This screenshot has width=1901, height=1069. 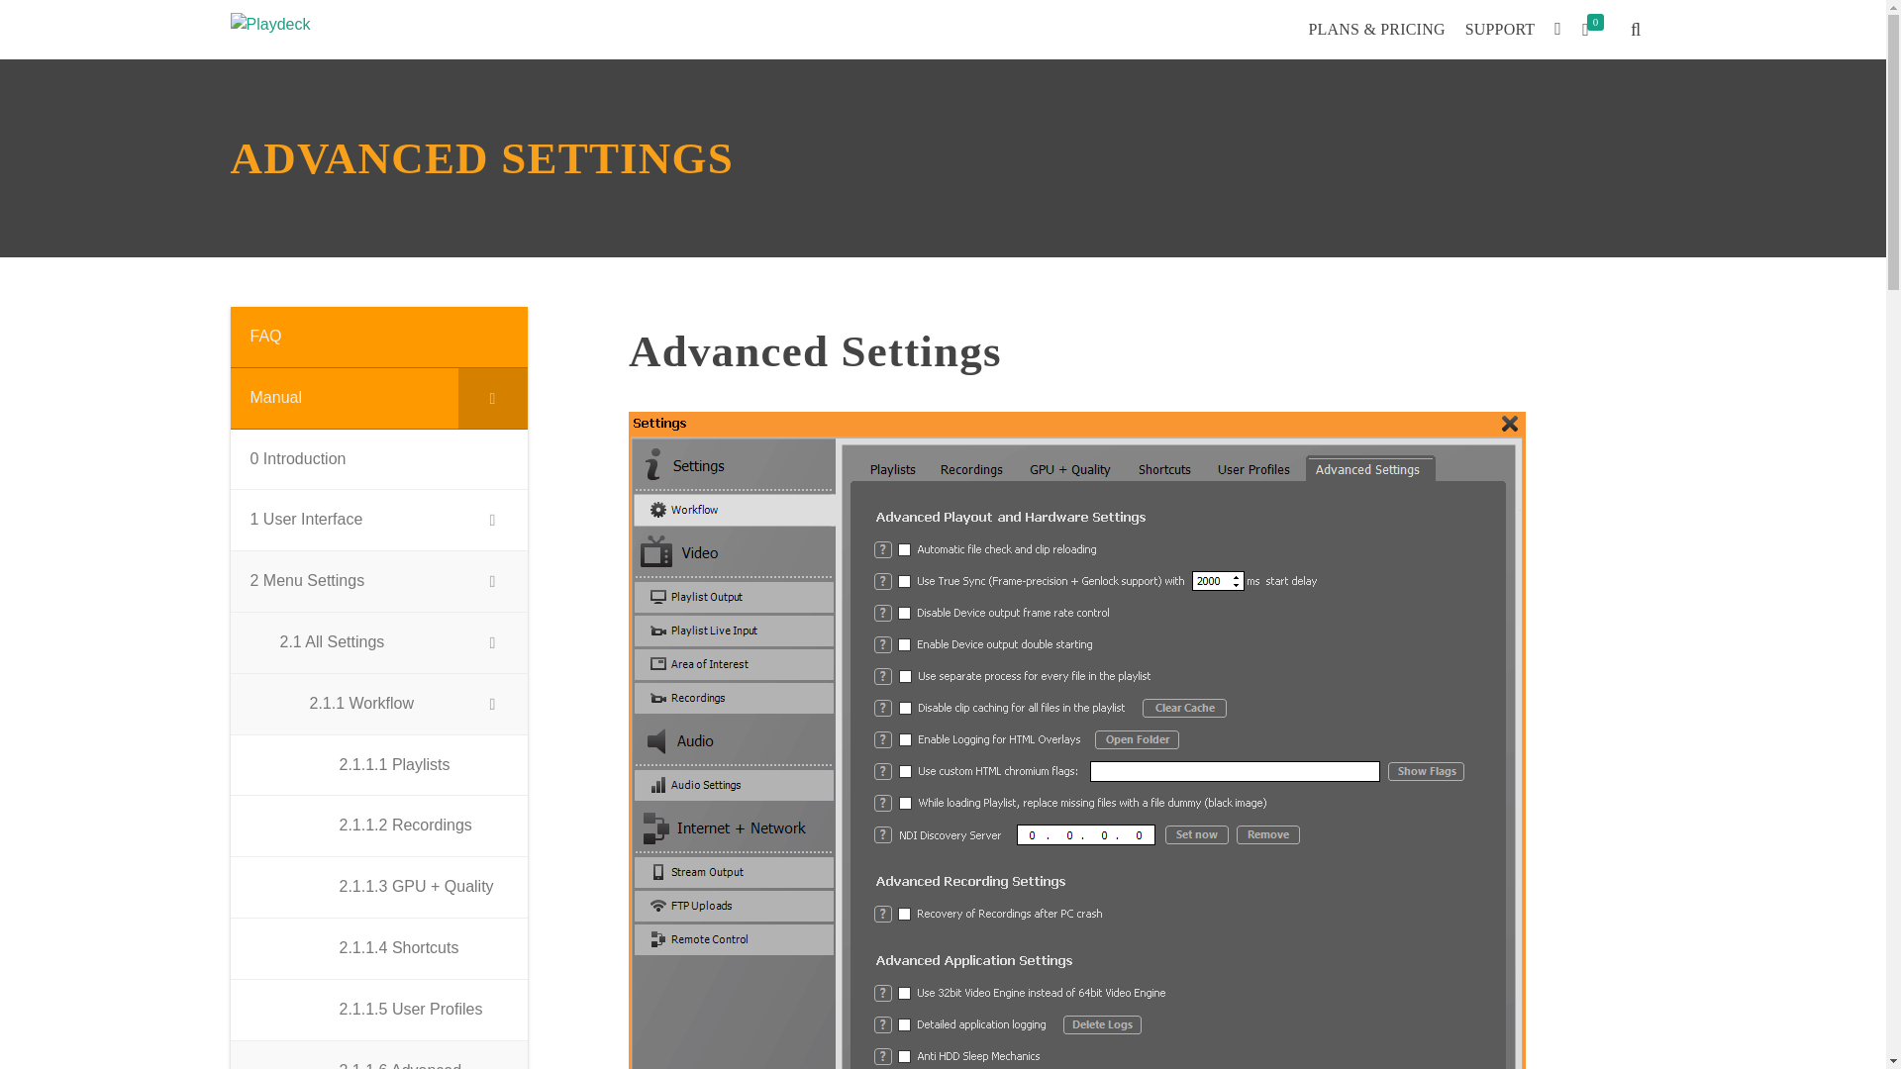 What do you see at coordinates (378, 582) in the screenshot?
I see `2 Menu Settings` at bounding box center [378, 582].